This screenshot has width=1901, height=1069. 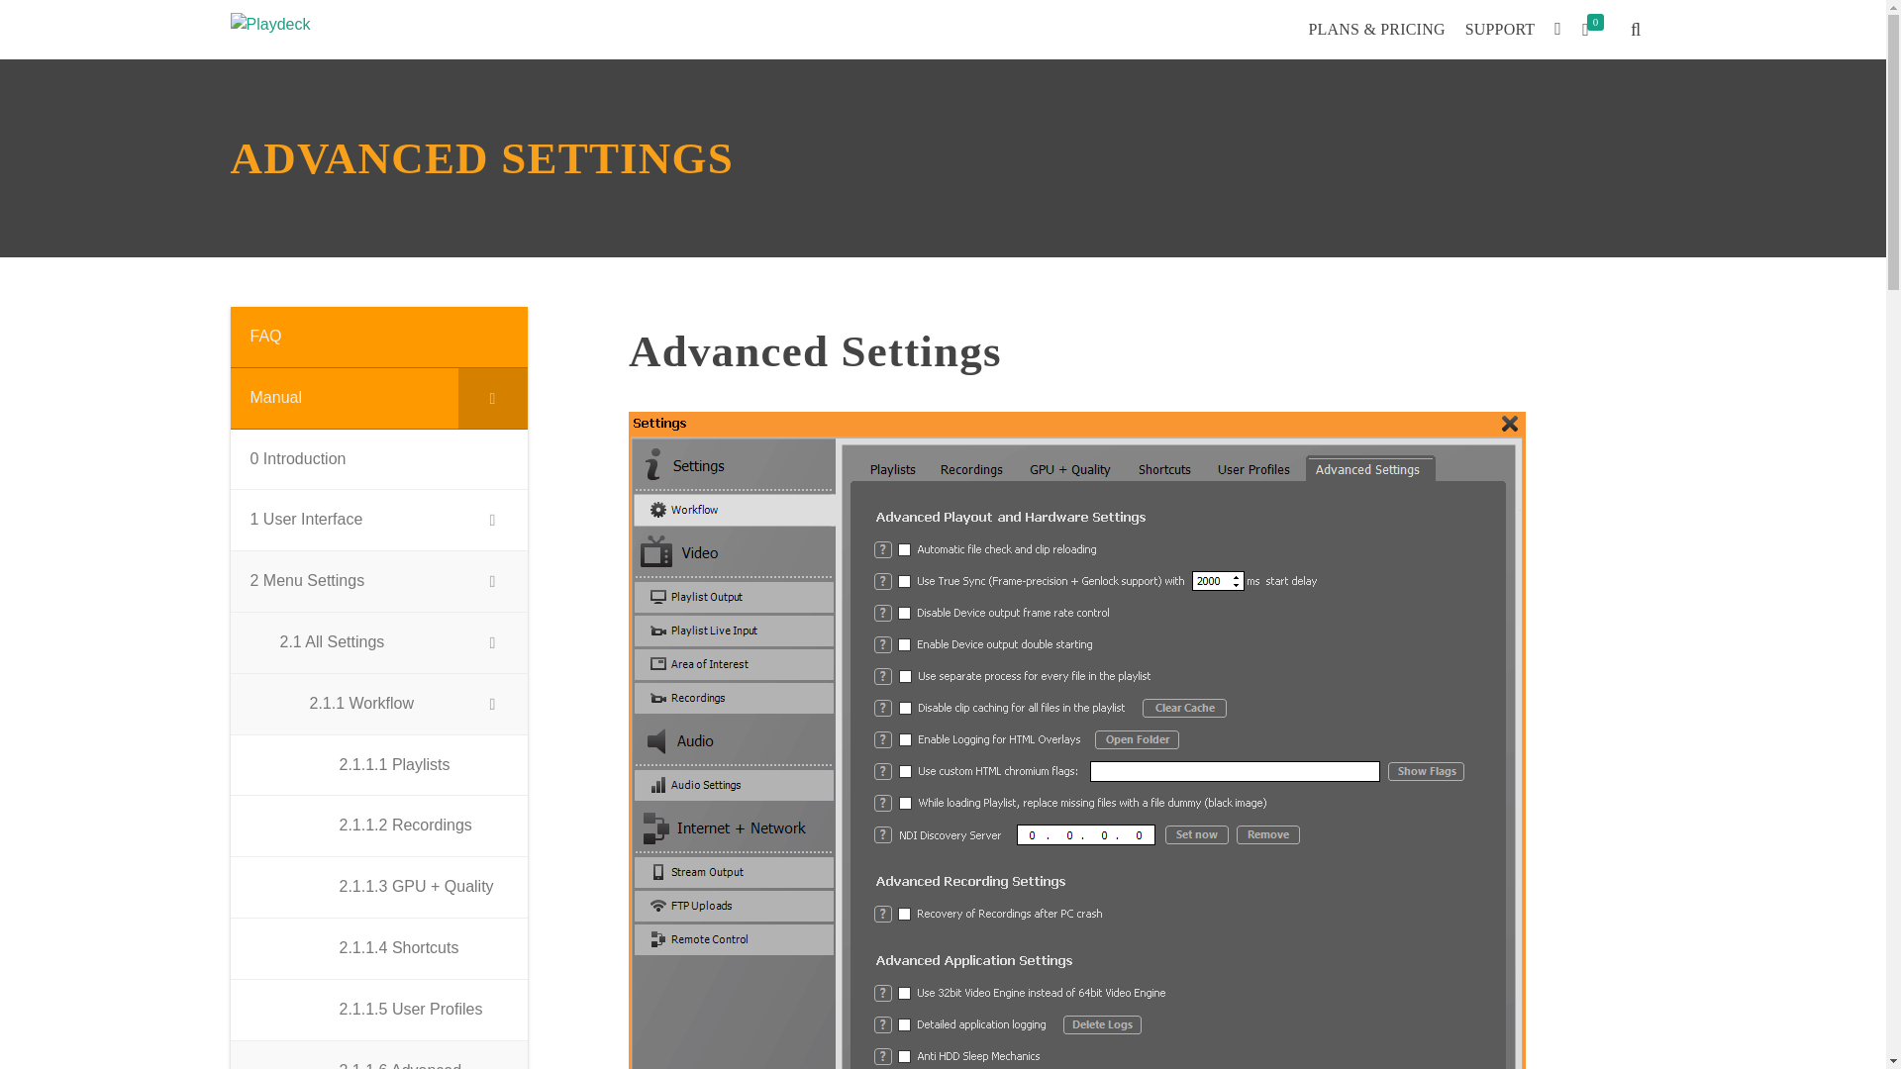 What do you see at coordinates (378, 582) in the screenshot?
I see `2 Menu Settings` at bounding box center [378, 582].